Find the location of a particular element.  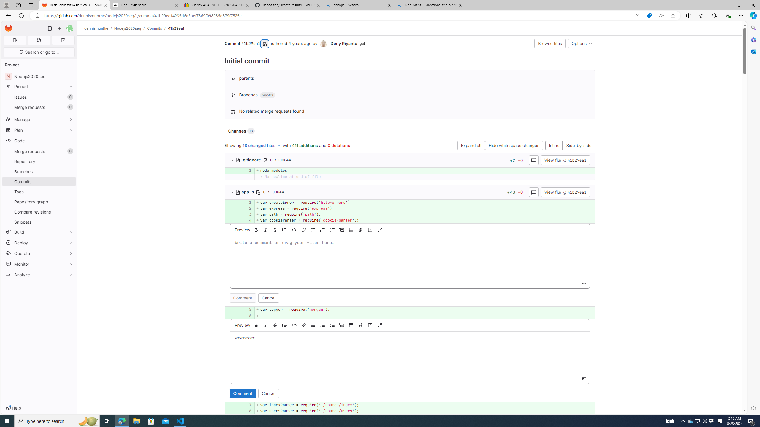

Branches is located at coordinates (39, 171).